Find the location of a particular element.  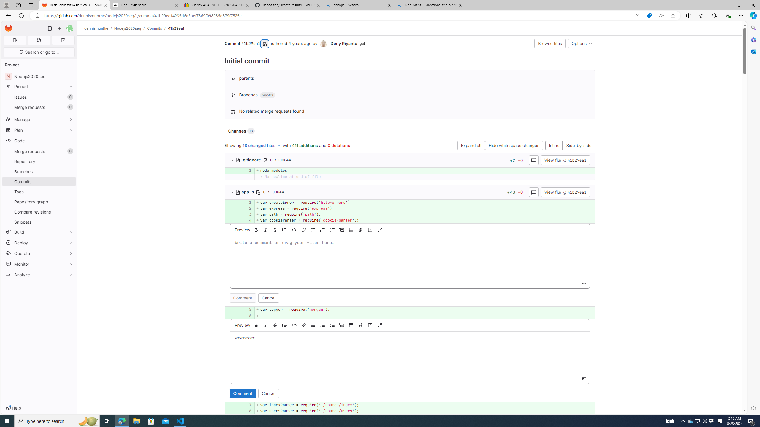

Branches is located at coordinates (39, 171).